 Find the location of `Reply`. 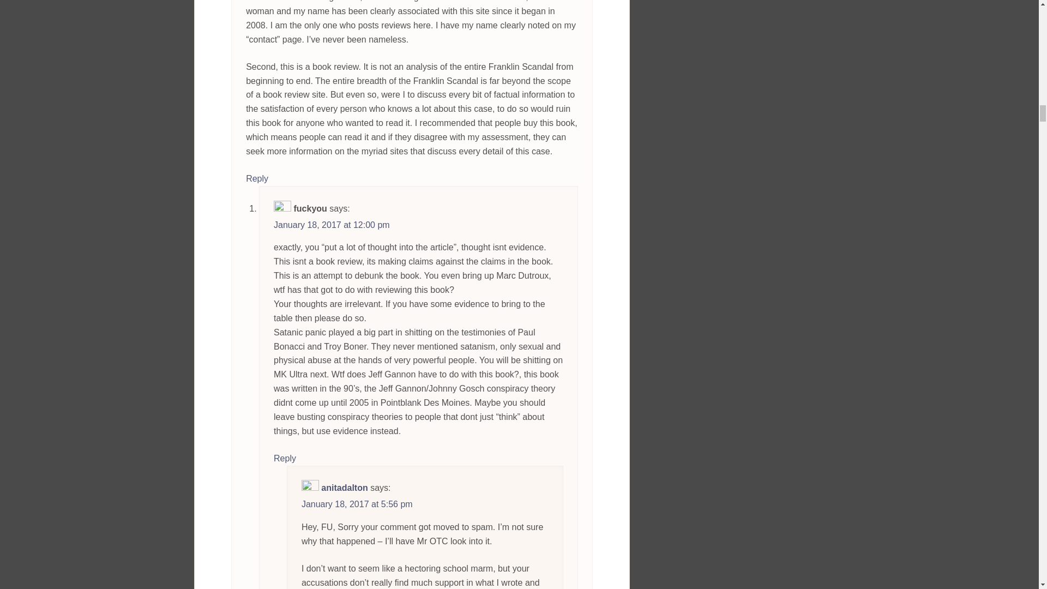

Reply is located at coordinates (285, 458).